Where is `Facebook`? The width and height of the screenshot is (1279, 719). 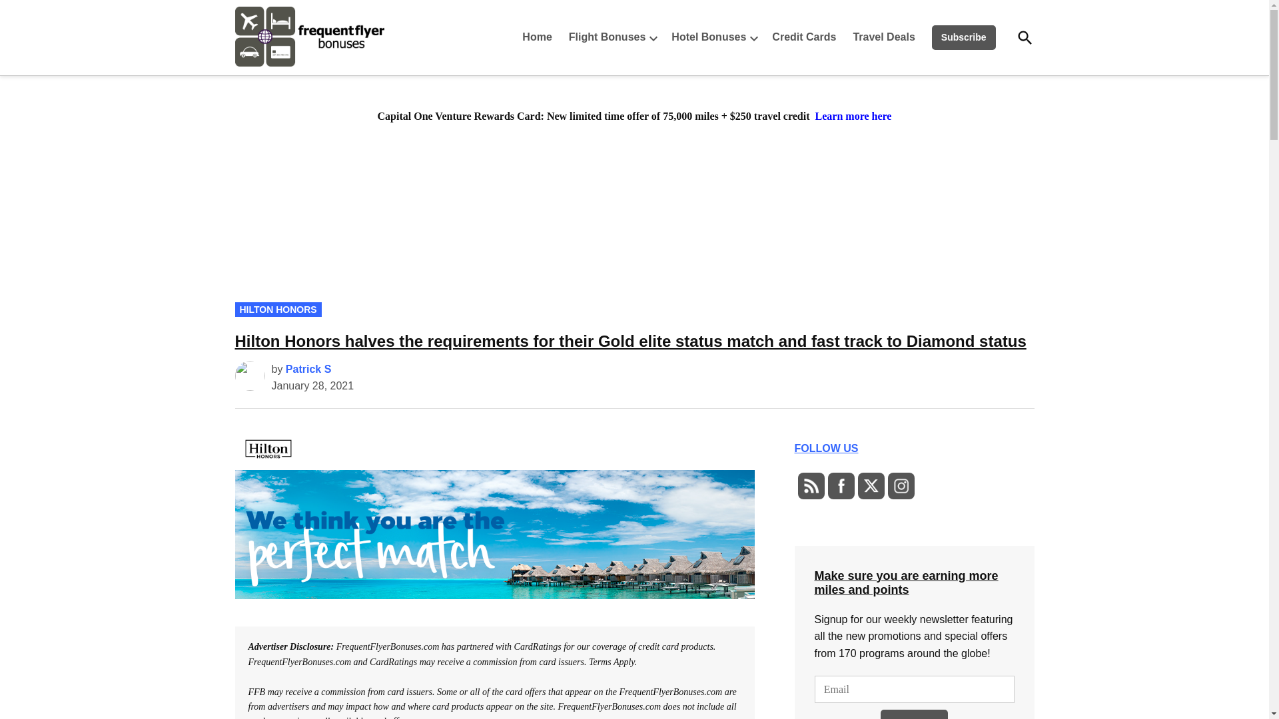
Facebook is located at coordinates (841, 486).